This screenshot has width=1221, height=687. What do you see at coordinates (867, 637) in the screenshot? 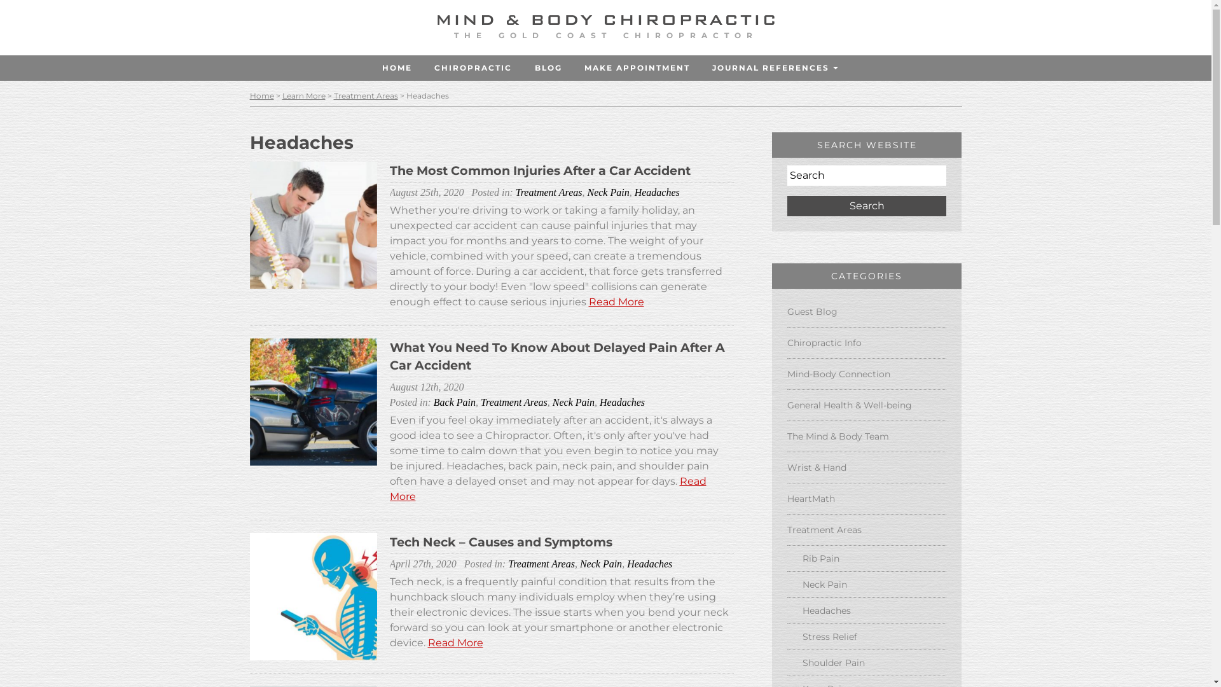
I see `Stress Relief` at bounding box center [867, 637].